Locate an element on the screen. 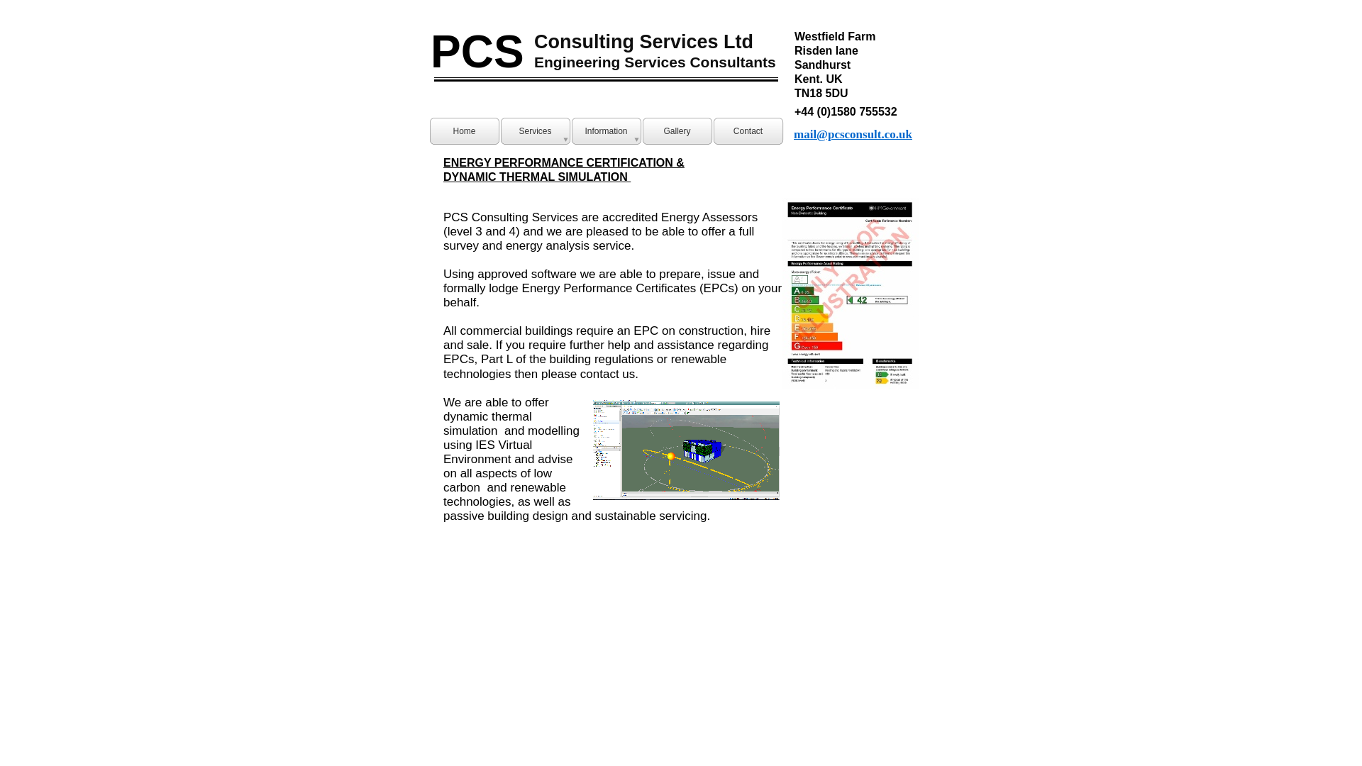 This screenshot has height=766, width=1362. Home is located at coordinates (464, 131).